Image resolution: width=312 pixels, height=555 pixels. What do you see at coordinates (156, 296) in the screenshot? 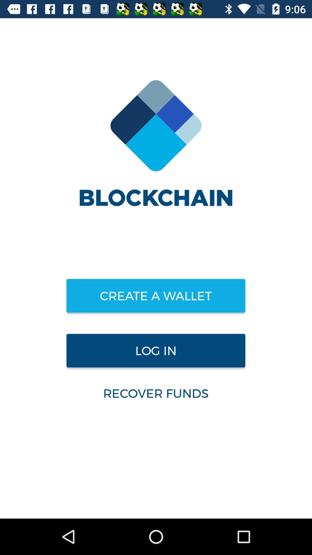
I see `press create a wallet item` at bounding box center [156, 296].